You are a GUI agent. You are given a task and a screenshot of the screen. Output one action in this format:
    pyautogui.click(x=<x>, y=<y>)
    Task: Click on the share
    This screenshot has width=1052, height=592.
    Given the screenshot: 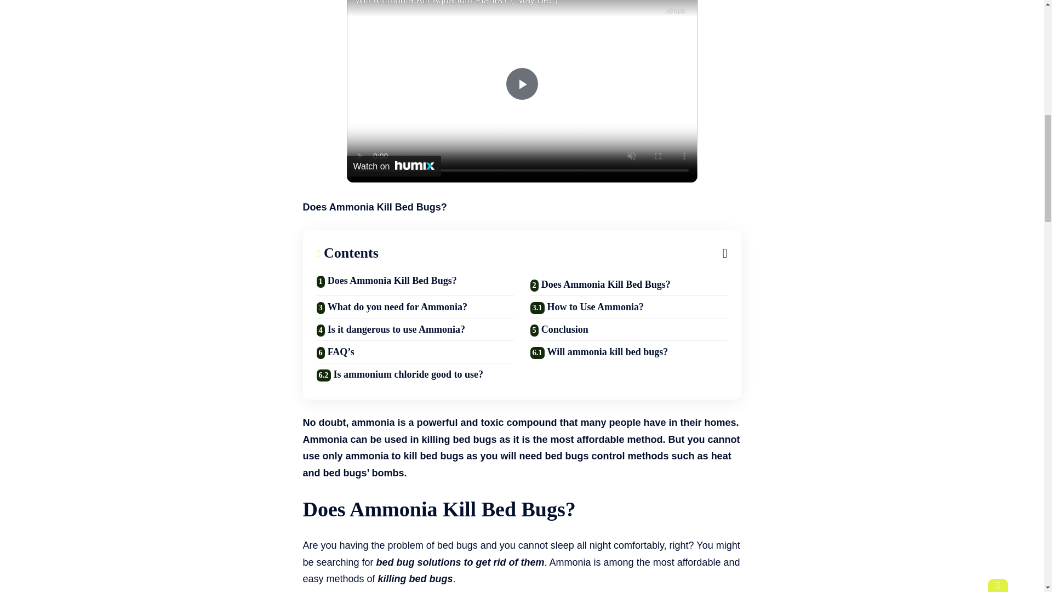 What is the action you would take?
    pyautogui.click(x=674, y=9)
    